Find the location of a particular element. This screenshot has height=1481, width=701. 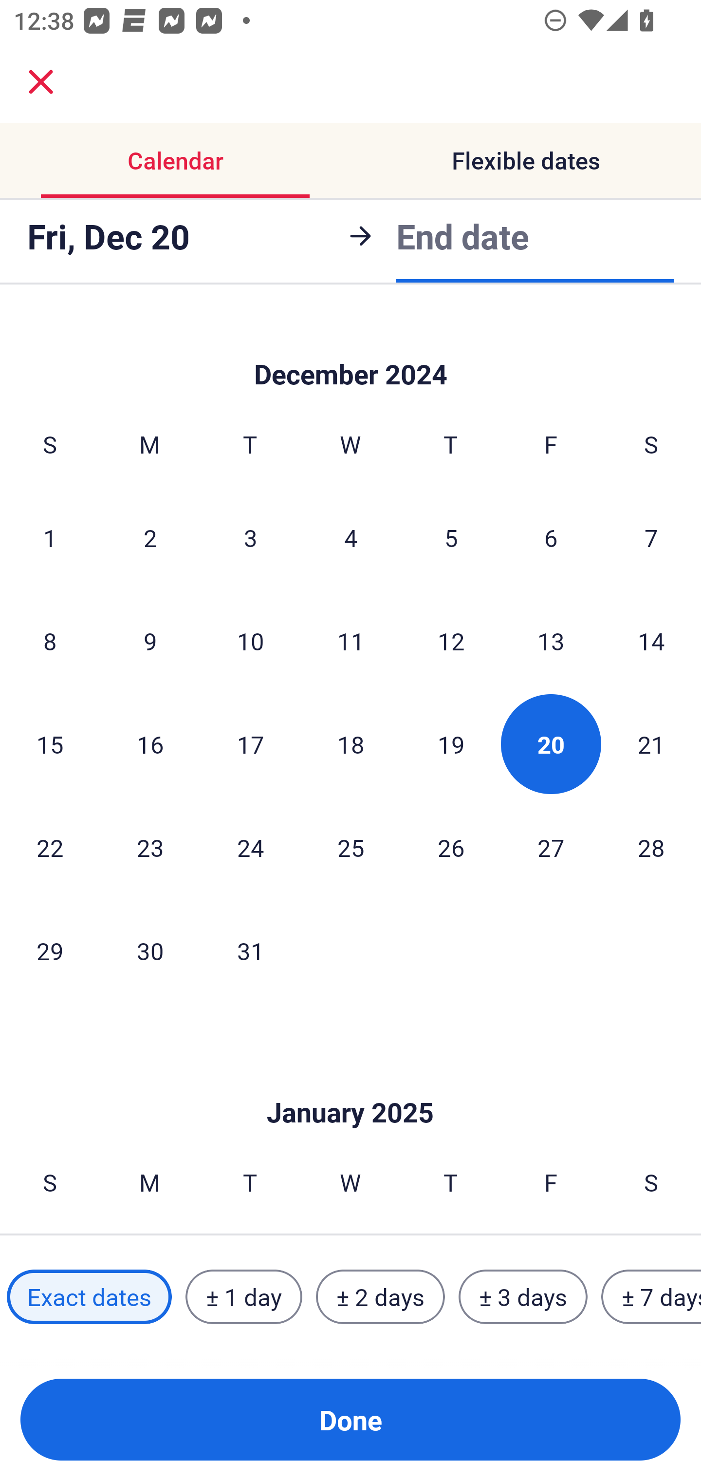

± 7 days is located at coordinates (651, 1296).